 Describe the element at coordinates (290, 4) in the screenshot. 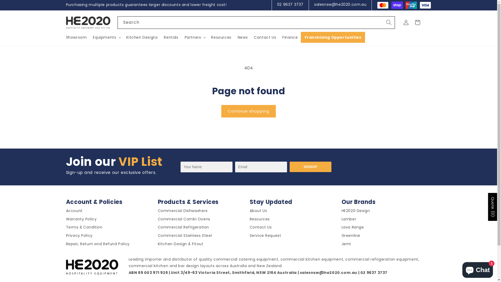

I see `02 9637 3737` at that location.